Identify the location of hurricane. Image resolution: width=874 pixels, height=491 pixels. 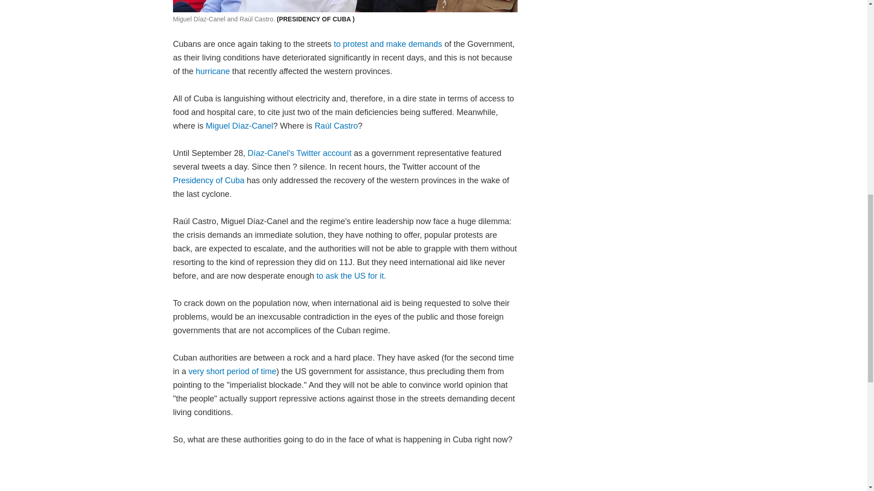
(214, 71).